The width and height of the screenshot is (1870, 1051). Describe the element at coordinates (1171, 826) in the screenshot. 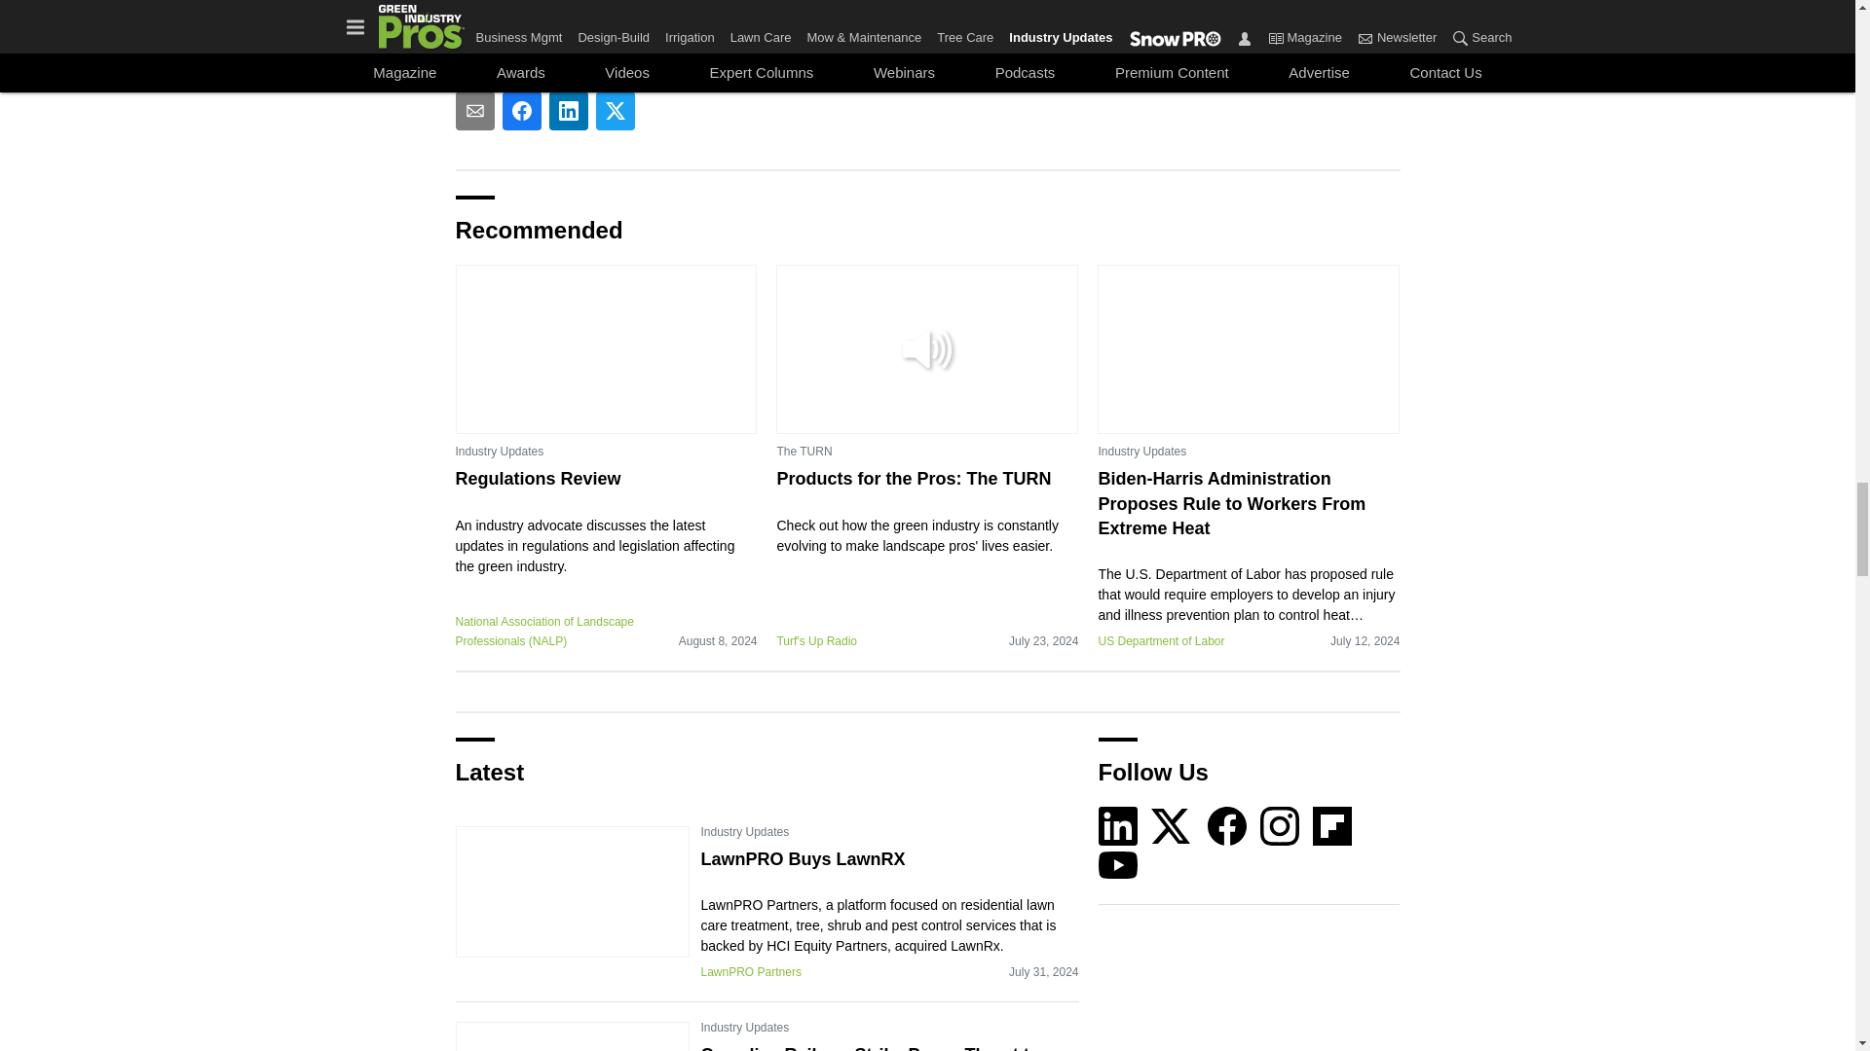

I see `Twitter X icon` at that location.